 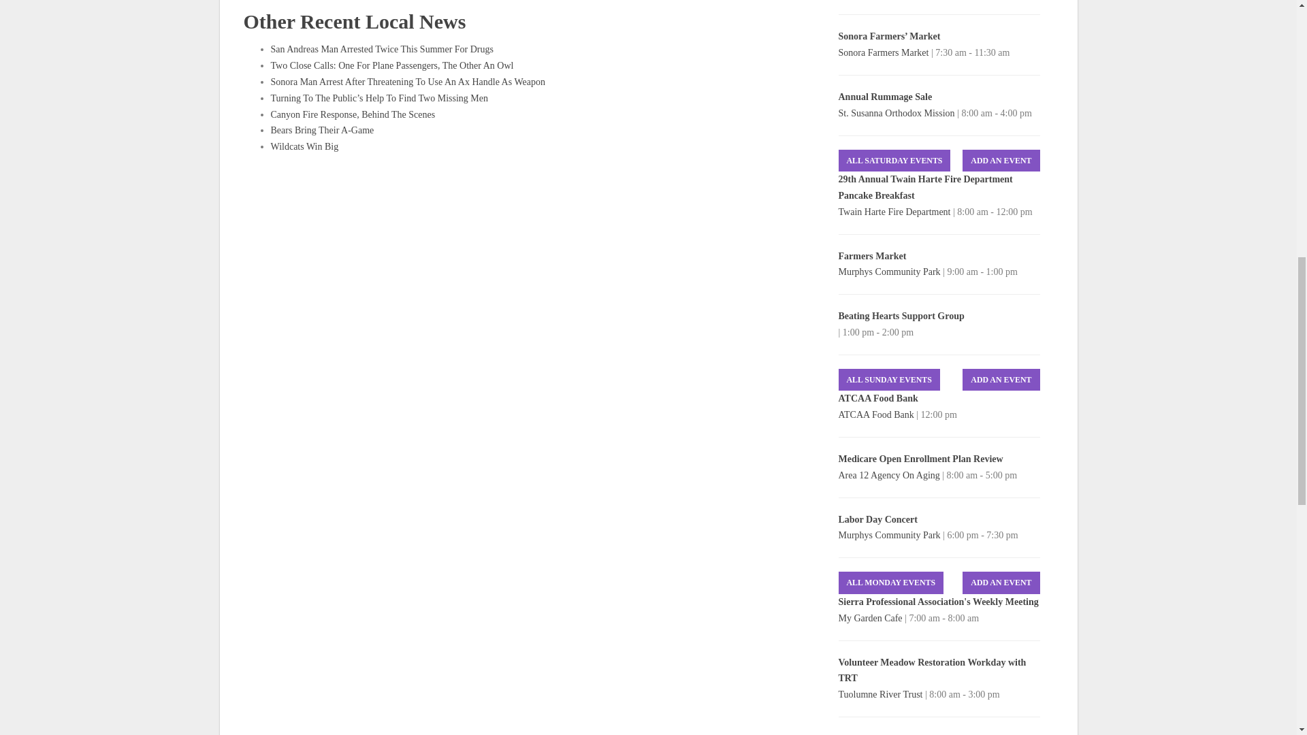 I want to click on Add An Event, so click(x=1001, y=583).